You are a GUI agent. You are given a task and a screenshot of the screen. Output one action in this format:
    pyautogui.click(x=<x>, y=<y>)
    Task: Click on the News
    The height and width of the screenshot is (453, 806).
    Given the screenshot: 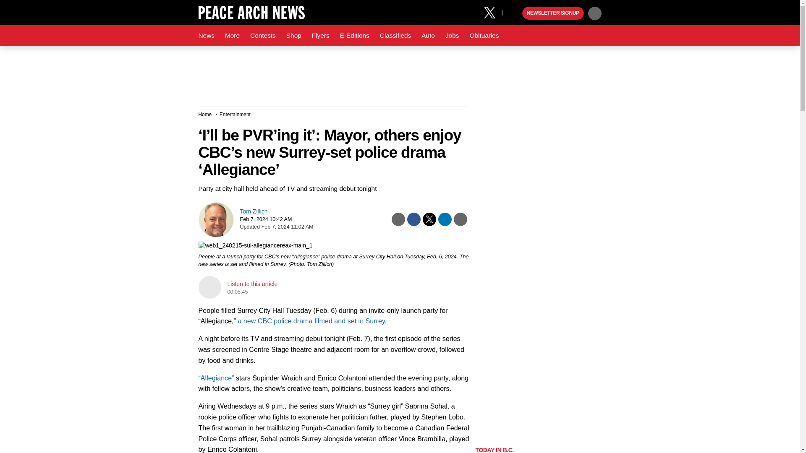 What is the action you would take?
    pyautogui.click(x=206, y=36)
    